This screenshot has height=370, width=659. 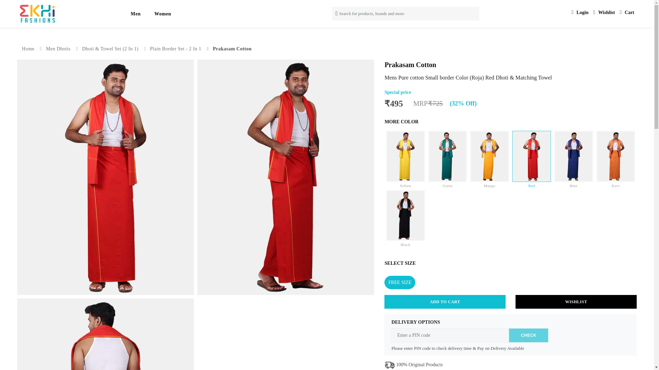 I want to click on Men Dhotis, so click(x=58, y=49).